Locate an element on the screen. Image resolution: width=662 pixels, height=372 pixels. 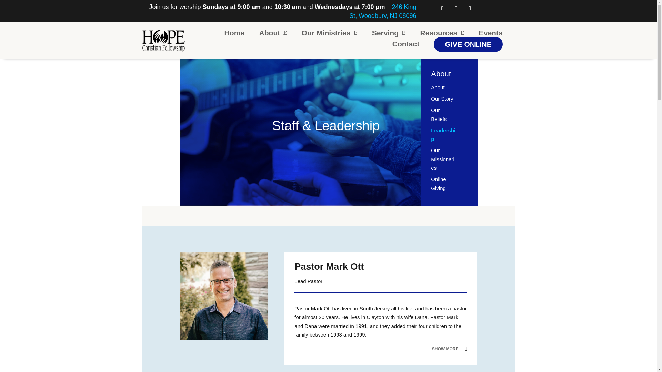
Follow on Facebook is located at coordinates (442, 8).